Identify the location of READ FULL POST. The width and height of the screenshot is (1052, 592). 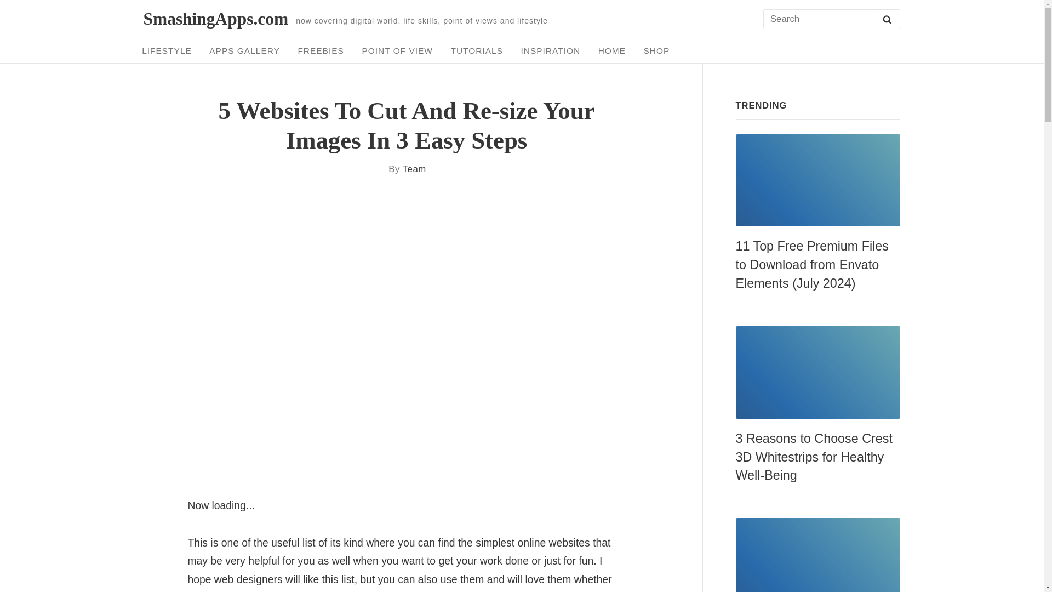
(817, 180).